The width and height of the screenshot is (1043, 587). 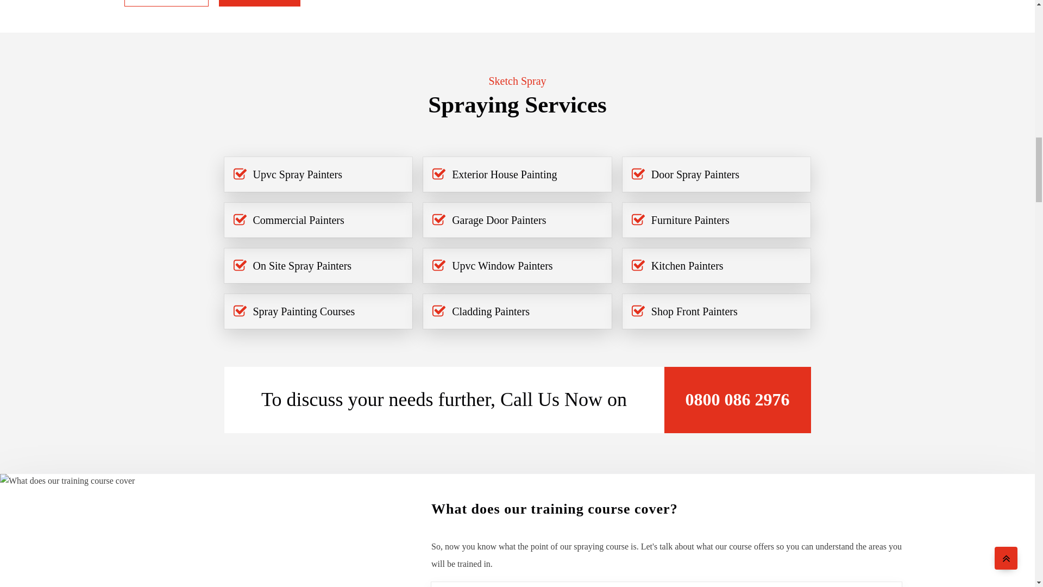 I want to click on Garage Door Painters, so click(x=499, y=220).